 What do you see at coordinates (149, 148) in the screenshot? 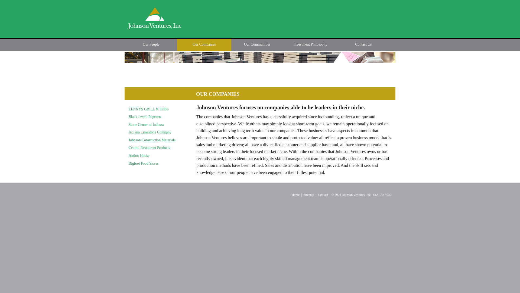
I see `Central Restaurant Products` at bounding box center [149, 148].